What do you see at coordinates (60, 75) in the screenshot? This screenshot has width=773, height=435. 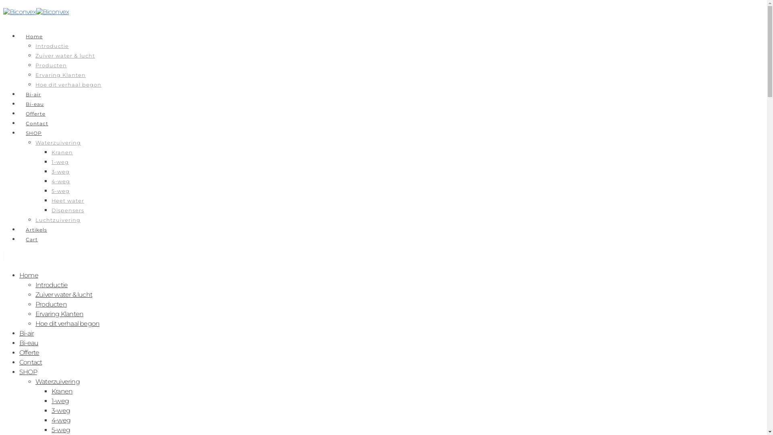 I see `Ervaring Klanten` at bounding box center [60, 75].